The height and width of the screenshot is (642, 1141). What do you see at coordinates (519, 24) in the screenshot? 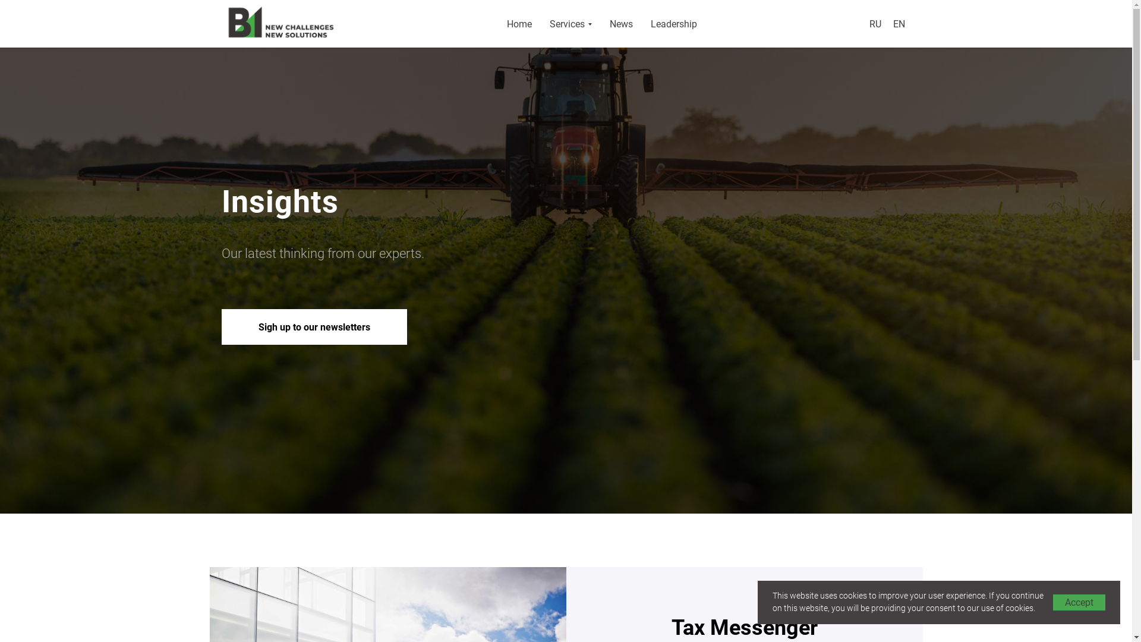
I see `Home` at bounding box center [519, 24].